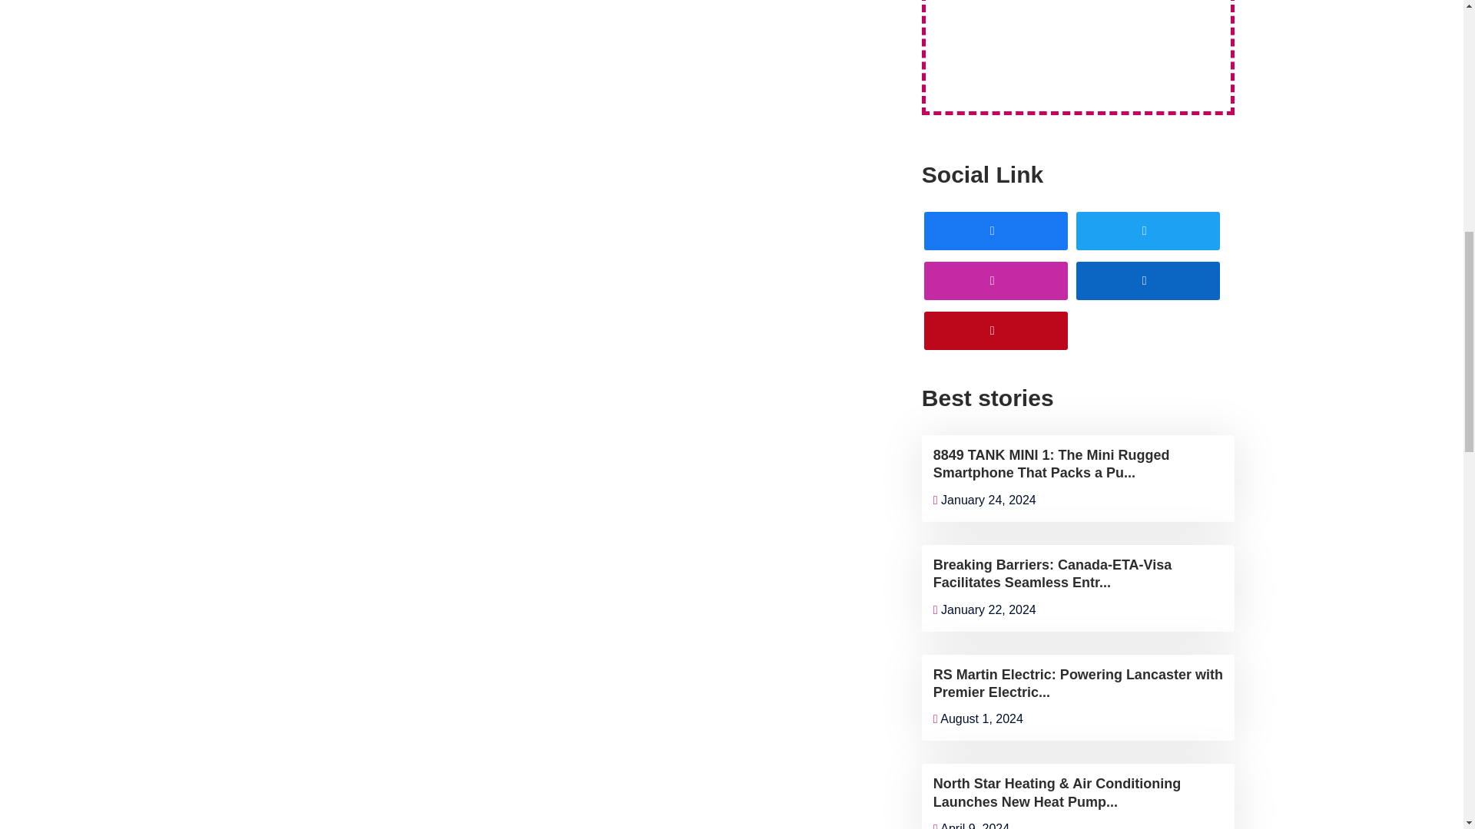  Describe the element at coordinates (971, 826) in the screenshot. I see `April 9, 2024` at that location.